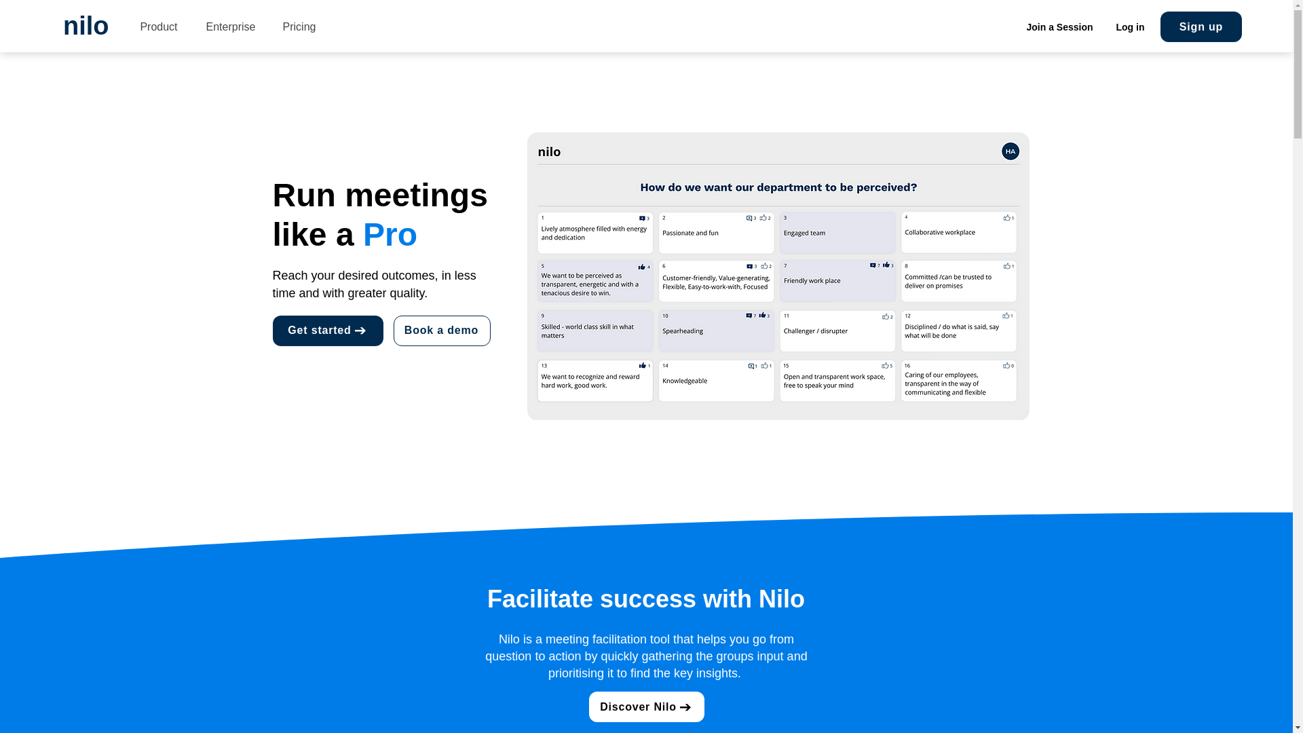 This screenshot has width=1303, height=733. What do you see at coordinates (442, 331) in the screenshot?
I see `Book a demo` at bounding box center [442, 331].